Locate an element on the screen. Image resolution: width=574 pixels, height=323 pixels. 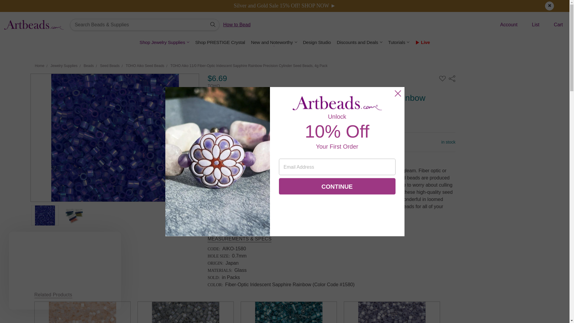
Add to Cart is located at coordinates (296, 142).